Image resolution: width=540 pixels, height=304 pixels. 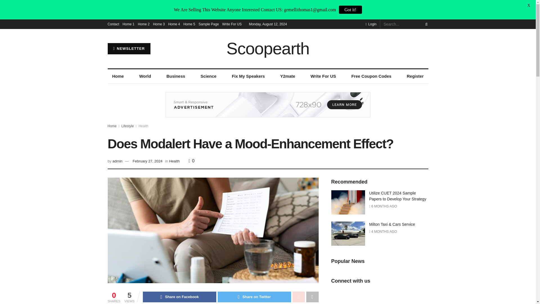 What do you see at coordinates (128, 24) in the screenshot?
I see `Home 1` at bounding box center [128, 24].